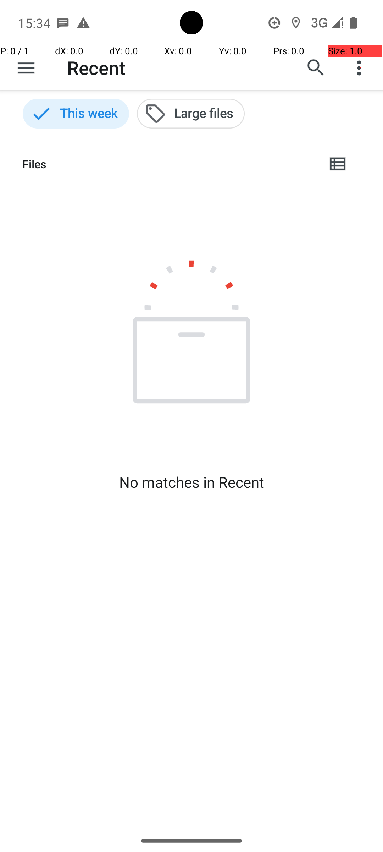 Image resolution: width=383 pixels, height=852 pixels. Describe the element at coordinates (338, 164) in the screenshot. I see `List view` at that location.